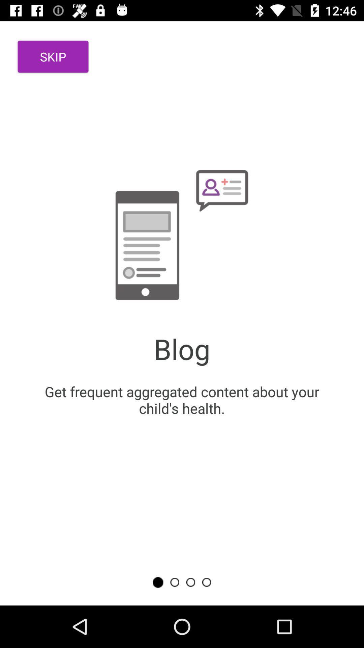 This screenshot has height=648, width=364. Describe the element at coordinates (53, 57) in the screenshot. I see `tap the icon above the get frequent aggregated item` at that location.